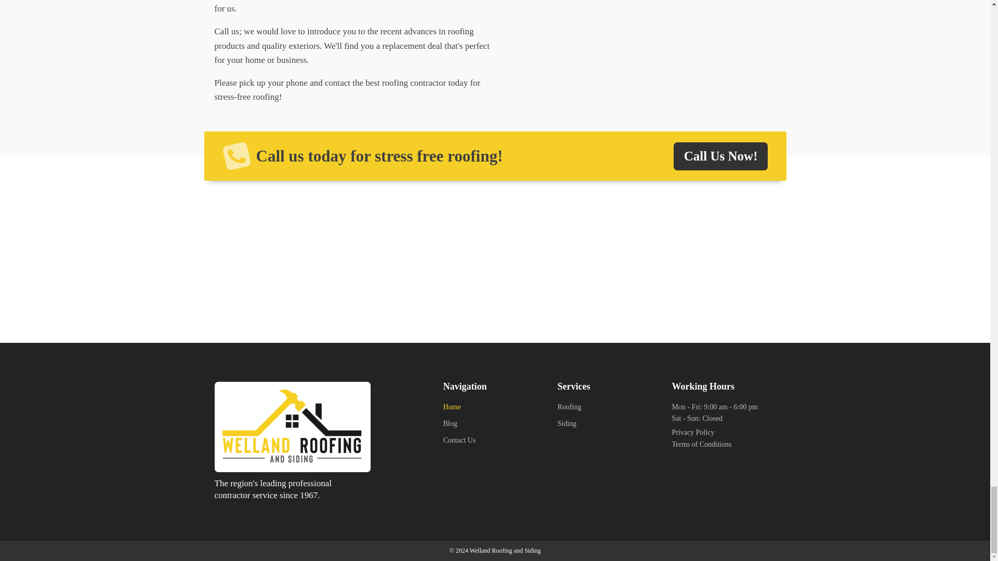 This screenshot has height=561, width=998. What do you see at coordinates (459, 426) in the screenshot?
I see `Blog` at bounding box center [459, 426].